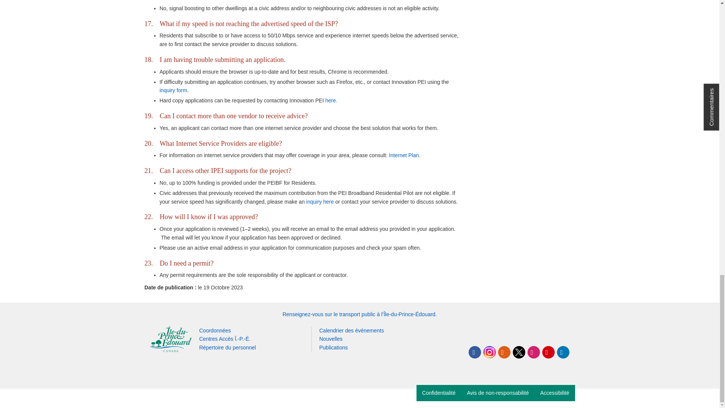 This screenshot has height=408, width=725. What do you see at coordinates (474, 352) in the screenshot?
I see `Visitez notre page Facebook ` at bounding box center [474, 352].